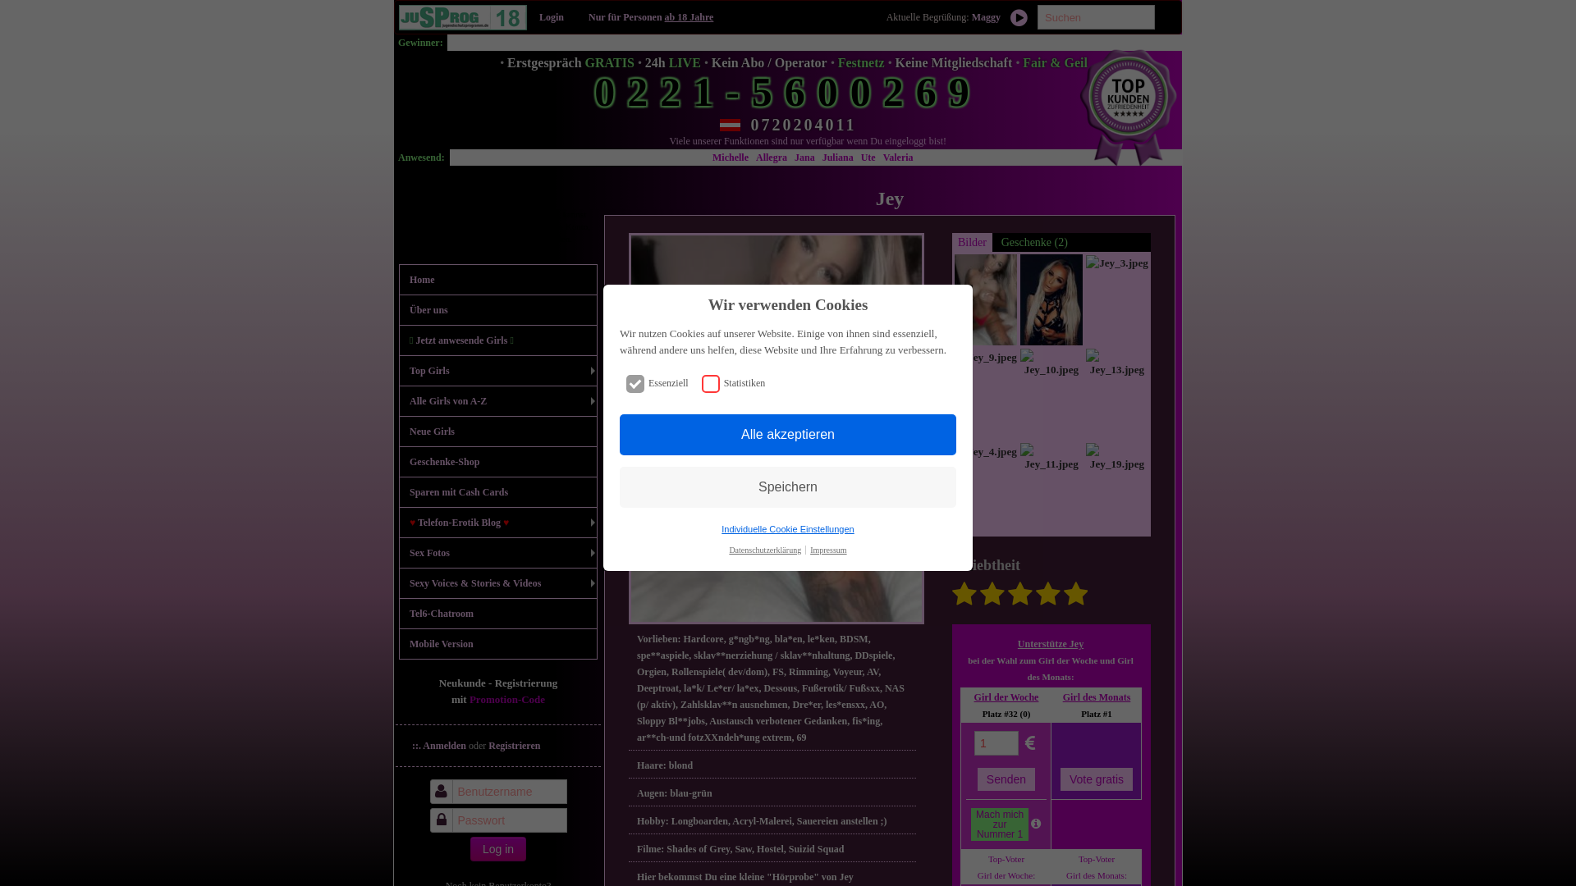  What do you see at coordinates (1000, 824) in the screenshot?
I see `Mach mich zur
Nummer 1` at bounding box center [1000, 824].